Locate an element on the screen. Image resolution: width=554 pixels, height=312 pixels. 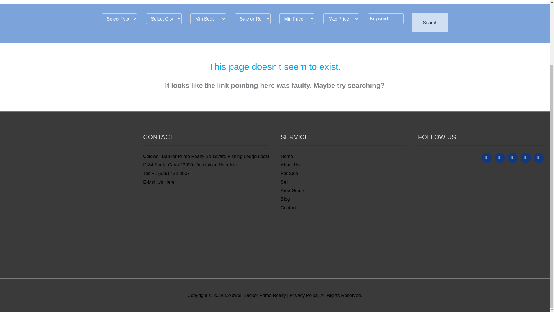
AREA GUIDE is located at coordinates (427, 2).